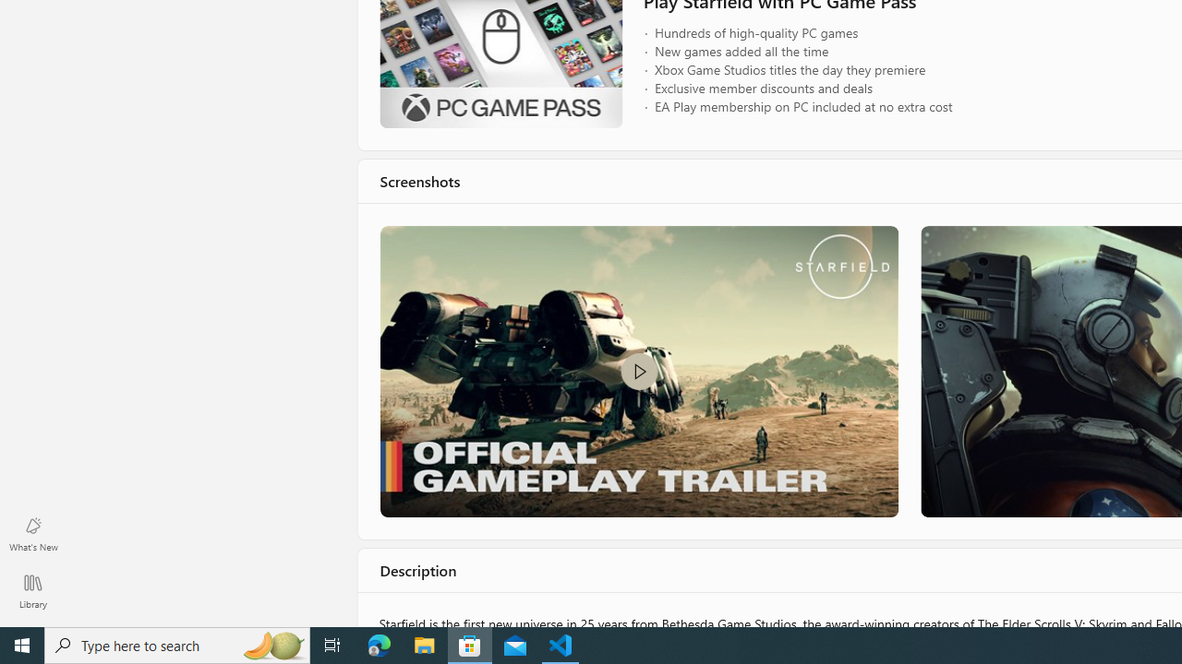  I want to click on Gameplay Trailer, so click(637, 371).